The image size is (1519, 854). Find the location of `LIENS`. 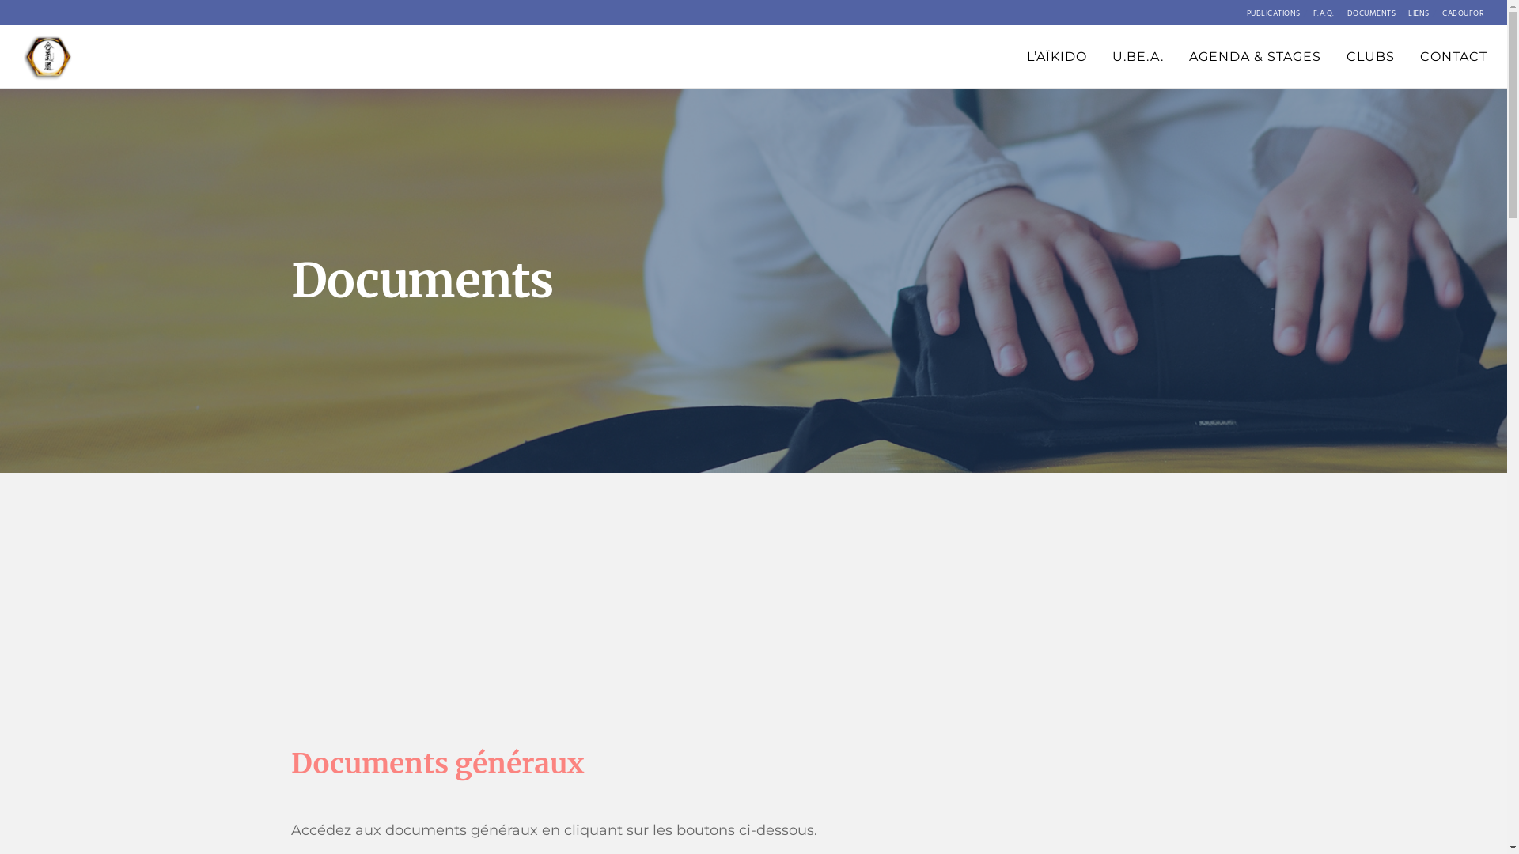

LIENS is located at coordinates (1419, 13).